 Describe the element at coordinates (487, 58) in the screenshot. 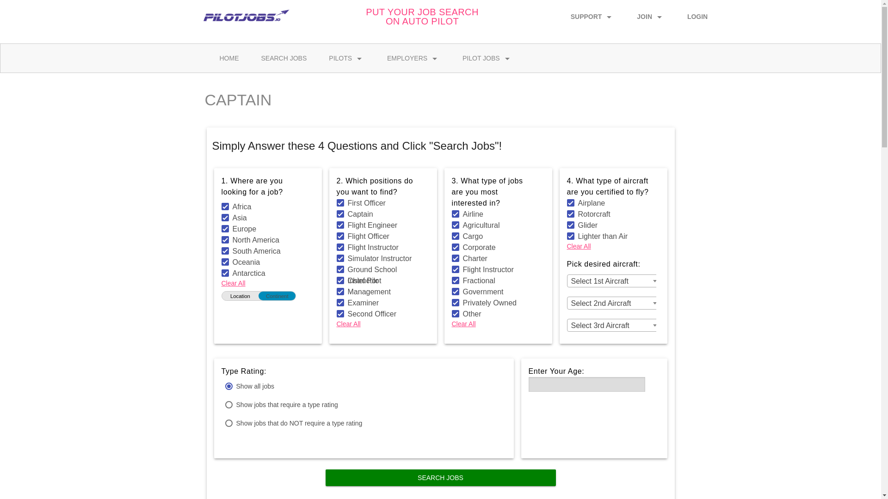

I see `PILOT JOBS` at that location.